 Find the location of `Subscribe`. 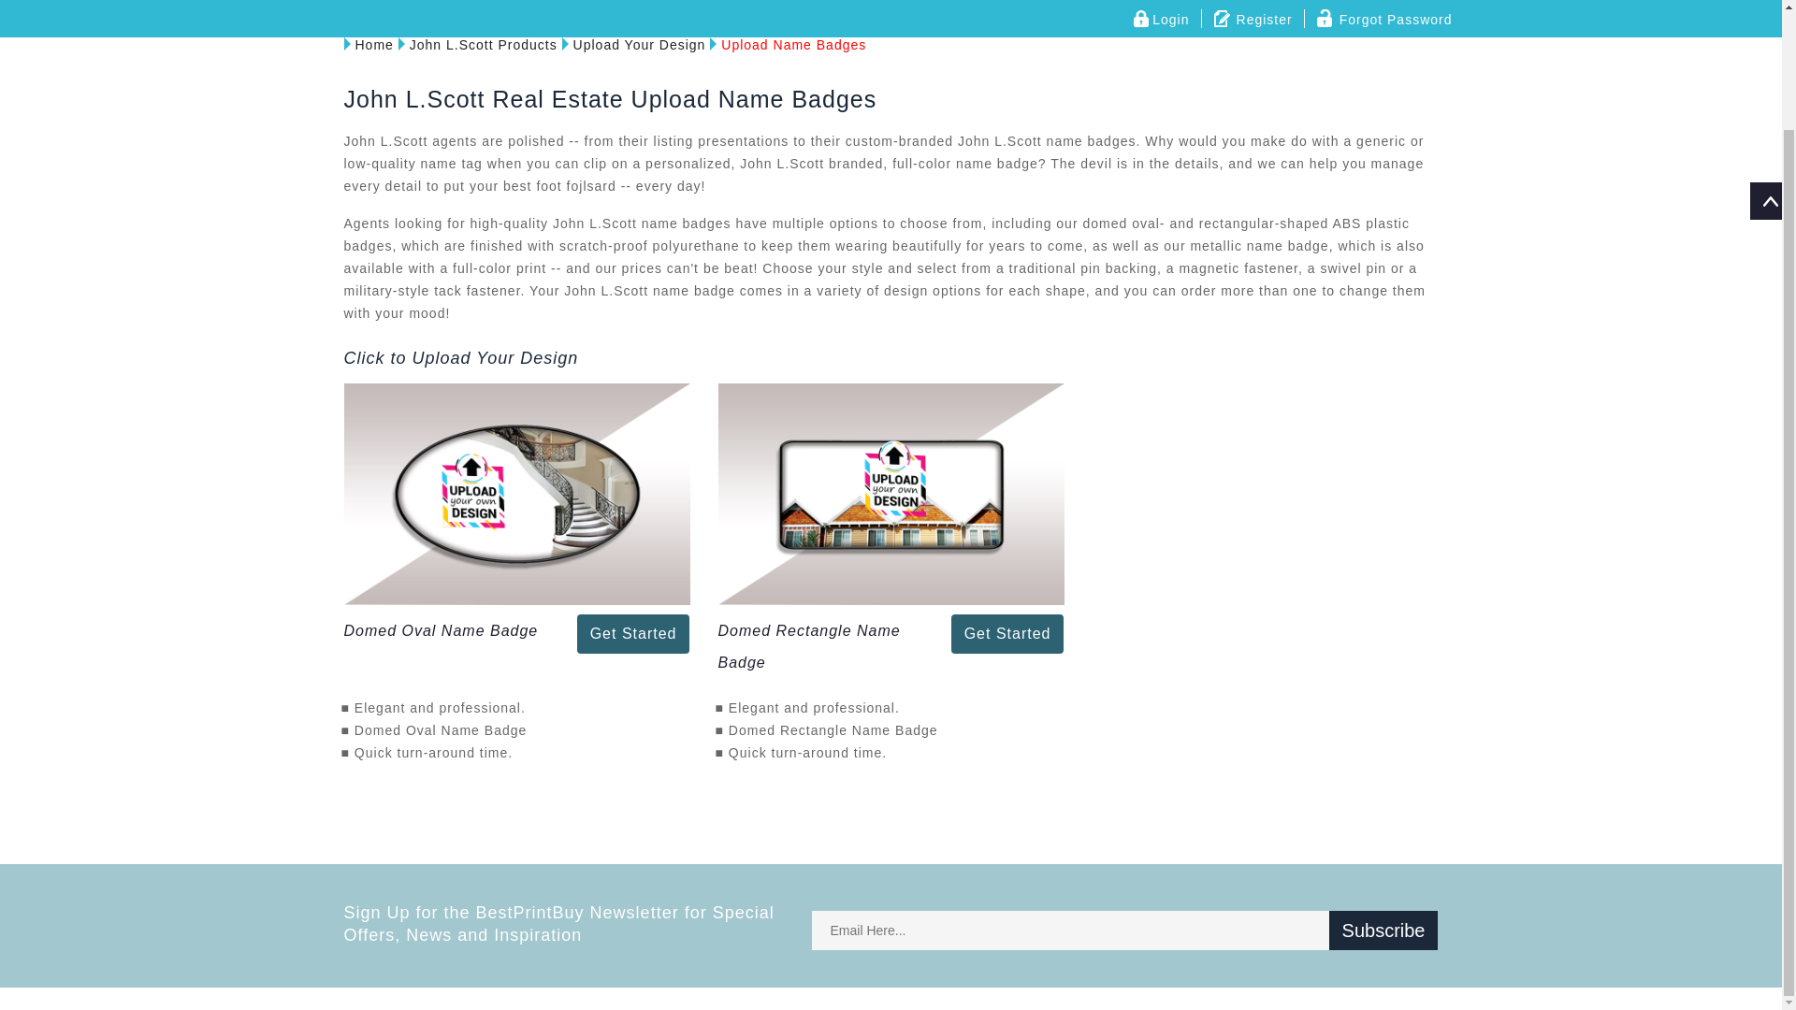

Subscribe is located at coordinates (1383, 931).